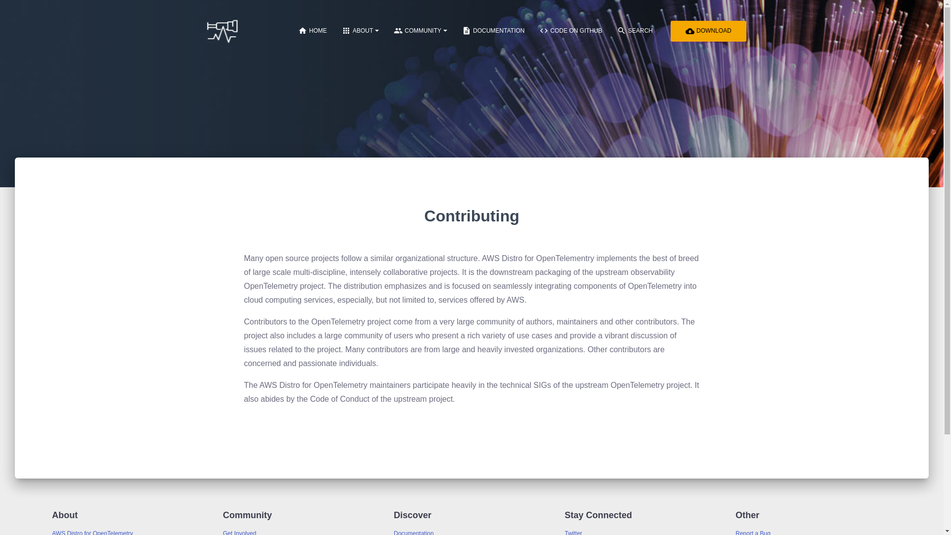 The width and height of the screenshot is (951, 535). What do you see at coordinates (239, 533) in the screenshot?
I see `Get Involved` at bounding box center [239, 533].